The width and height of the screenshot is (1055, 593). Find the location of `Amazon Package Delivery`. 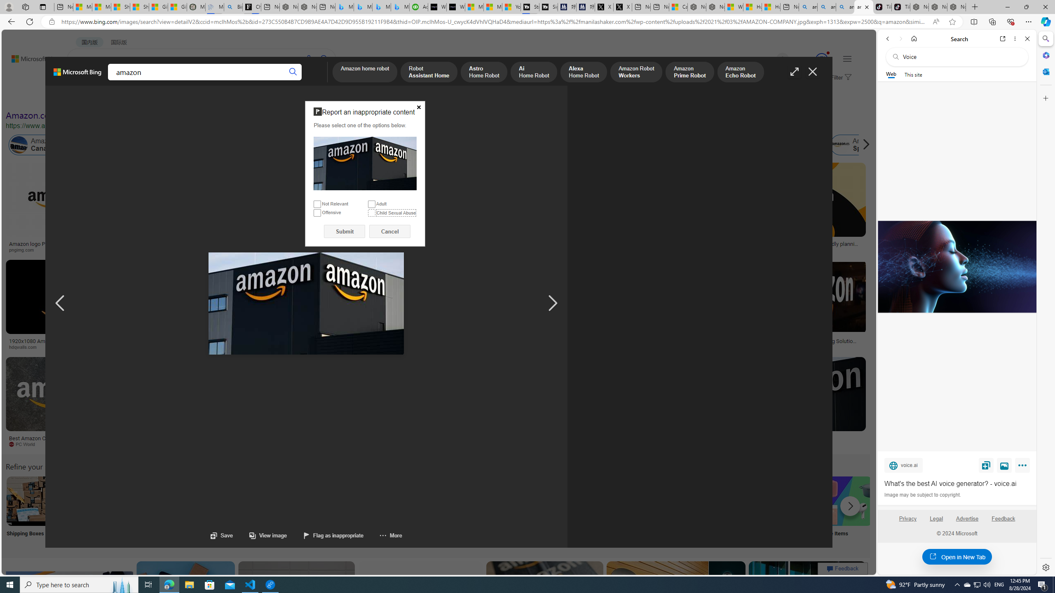

Amazon Package Delivery is located at coordinates (303, 501).